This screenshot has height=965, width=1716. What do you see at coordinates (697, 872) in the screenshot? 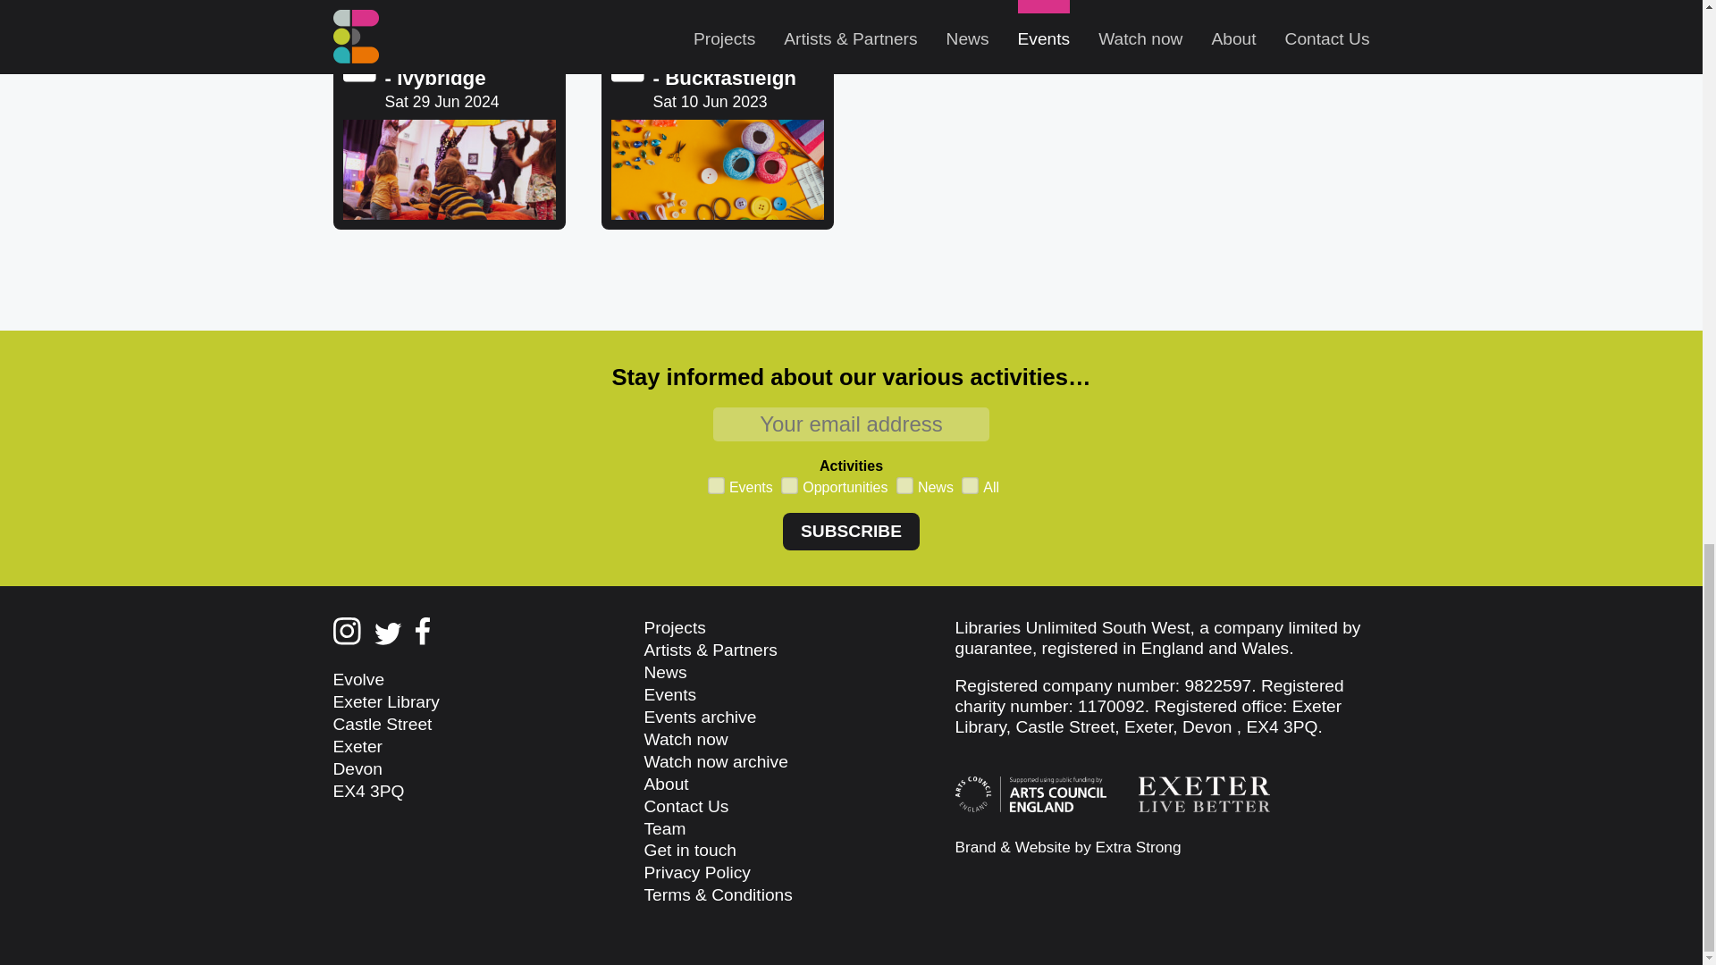
I see `Privacy Policy` at bounding box center [697, 872].